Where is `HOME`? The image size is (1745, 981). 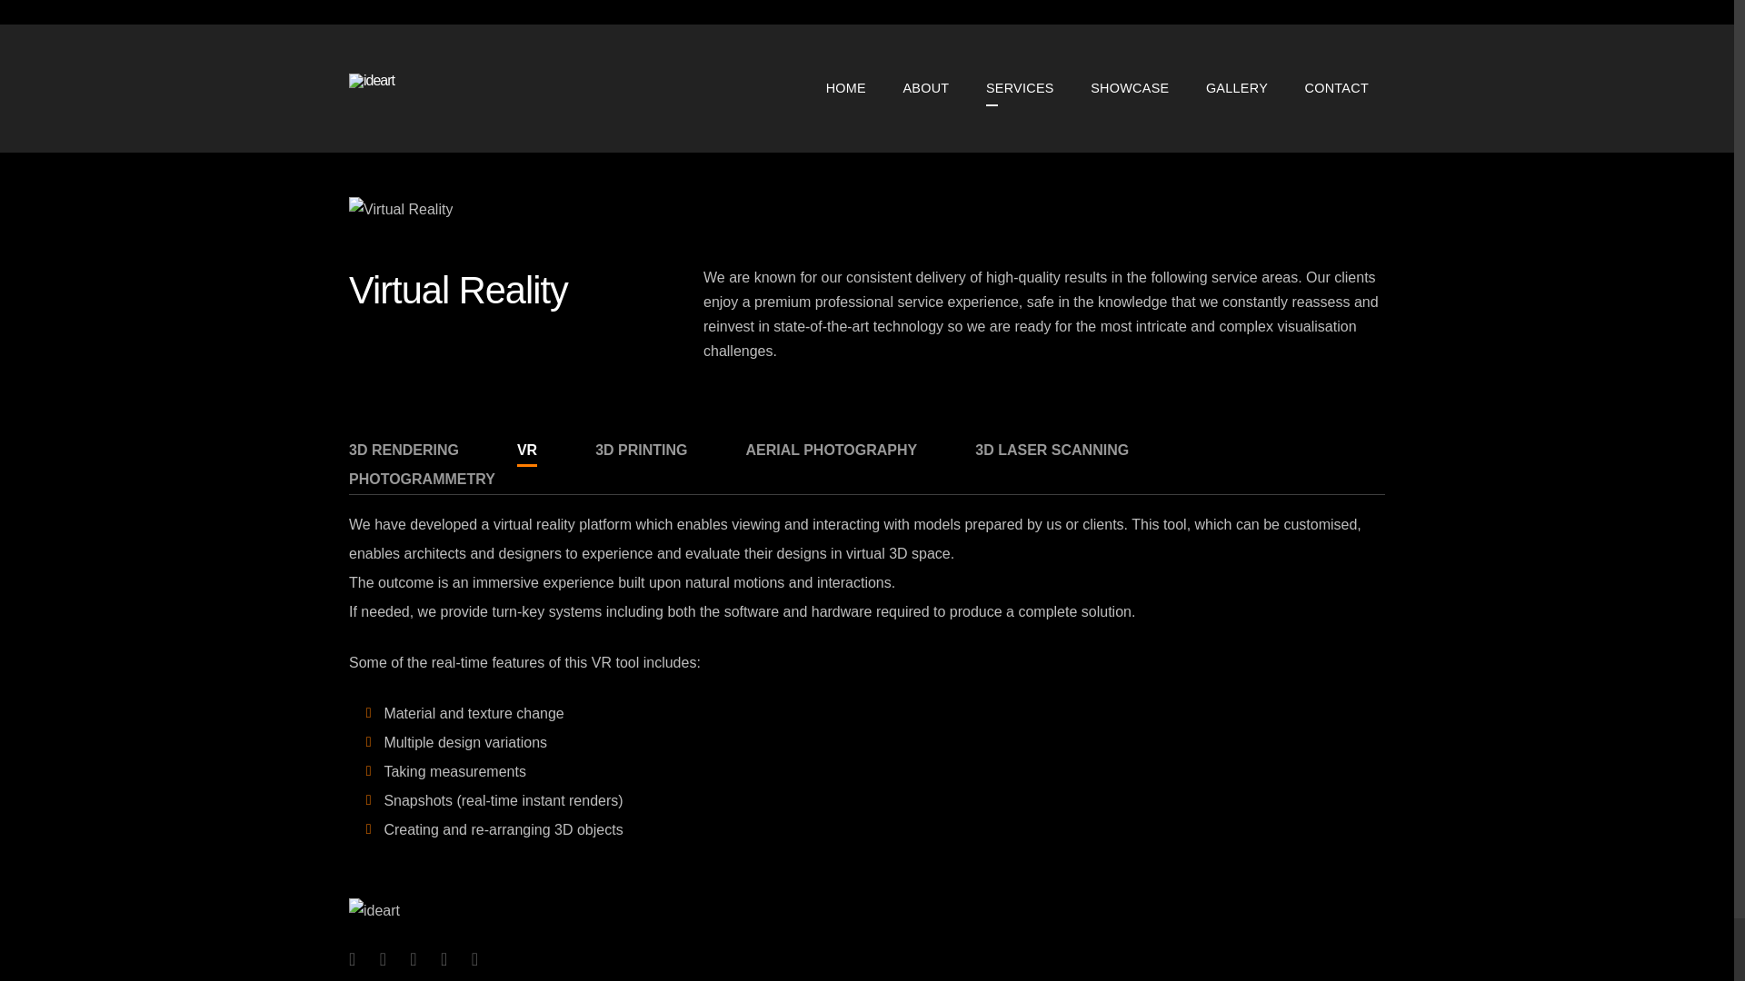 HOME is located at coordinates (845, 87).